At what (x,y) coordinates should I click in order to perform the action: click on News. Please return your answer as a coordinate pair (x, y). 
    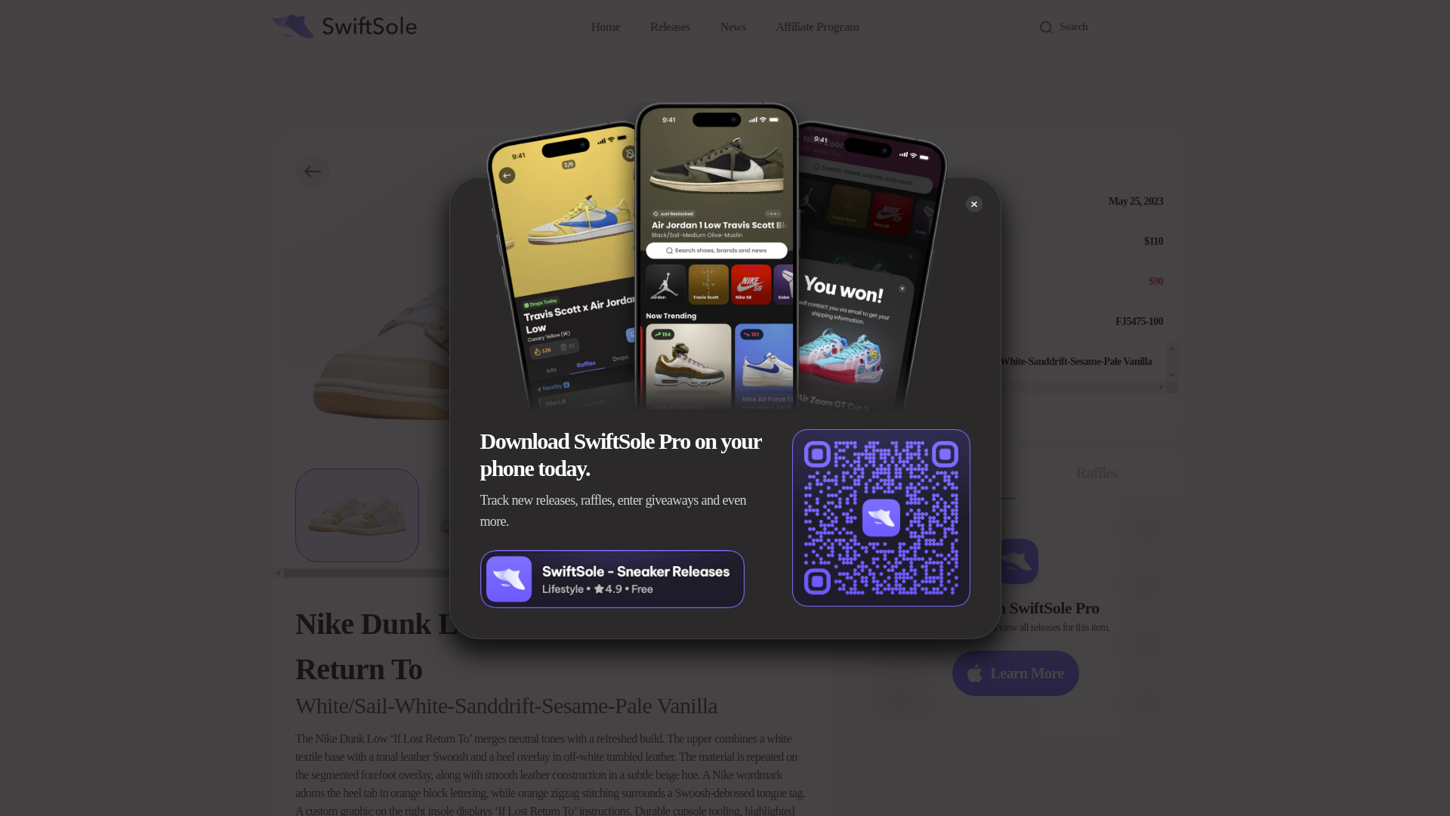
    Looking at the image, I should click on (732, 27).